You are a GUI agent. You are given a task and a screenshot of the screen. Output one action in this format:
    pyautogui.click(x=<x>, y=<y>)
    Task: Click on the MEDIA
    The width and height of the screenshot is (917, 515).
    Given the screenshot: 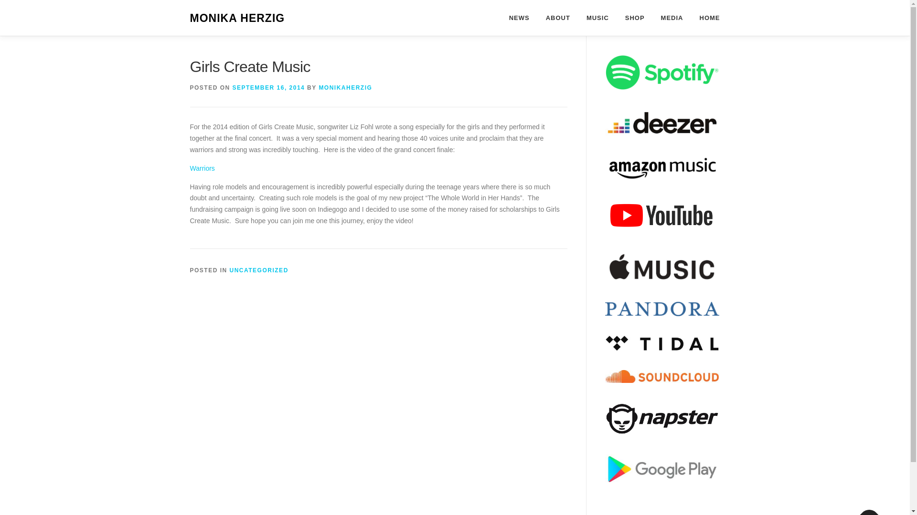 What is the action you would take?
    pyautogui.click(x=672, y=18)
    